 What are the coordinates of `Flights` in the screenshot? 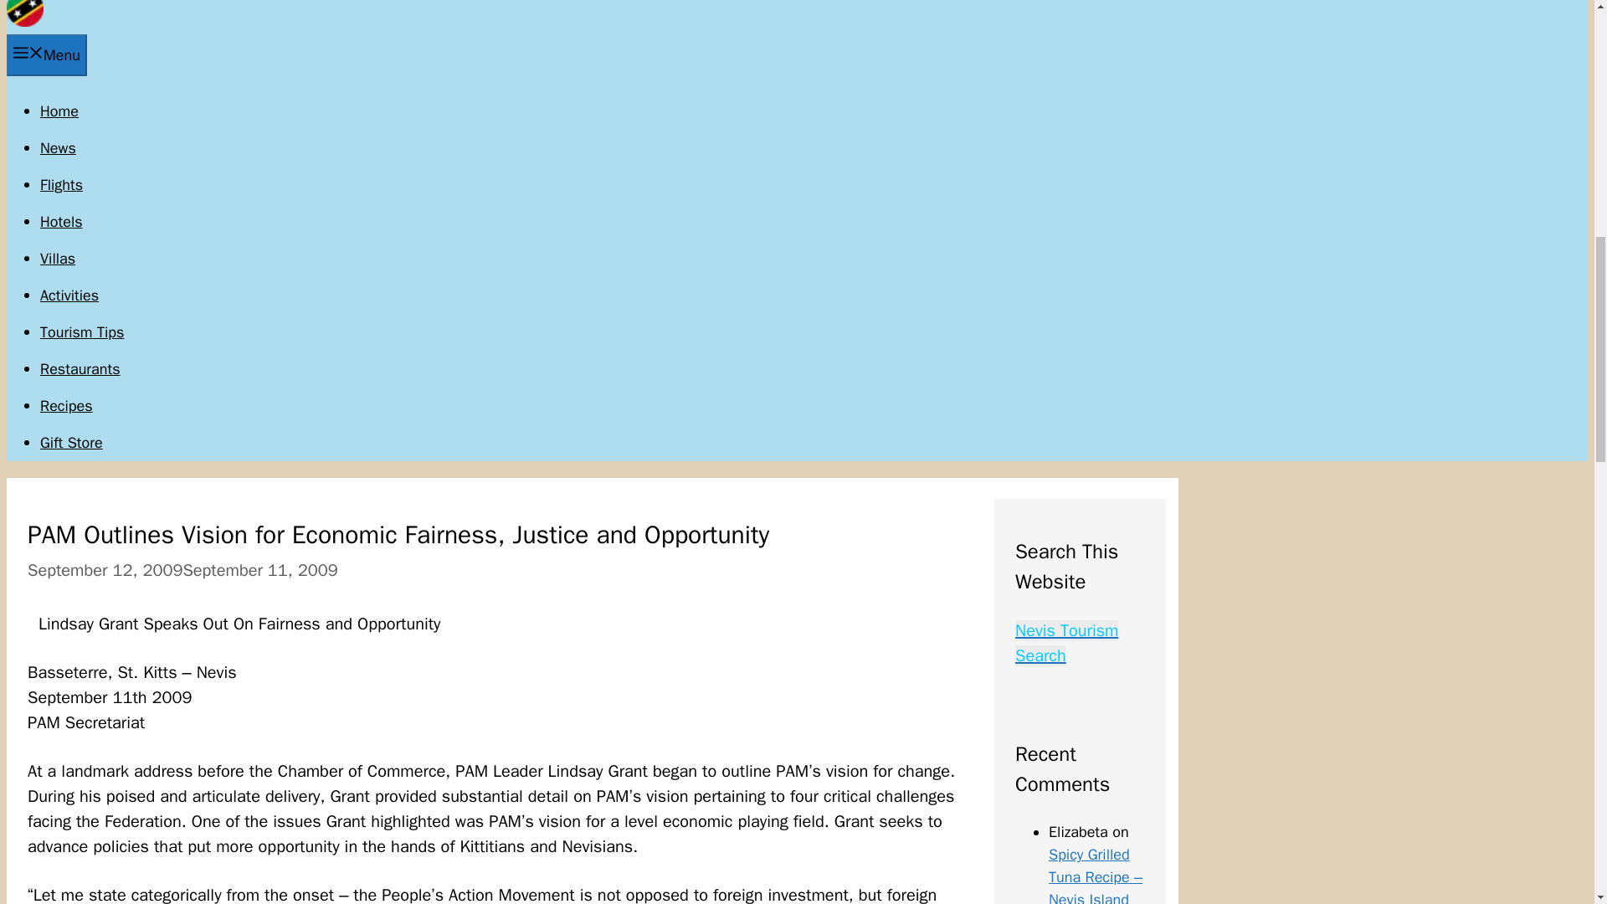 It's located at (62, 184).